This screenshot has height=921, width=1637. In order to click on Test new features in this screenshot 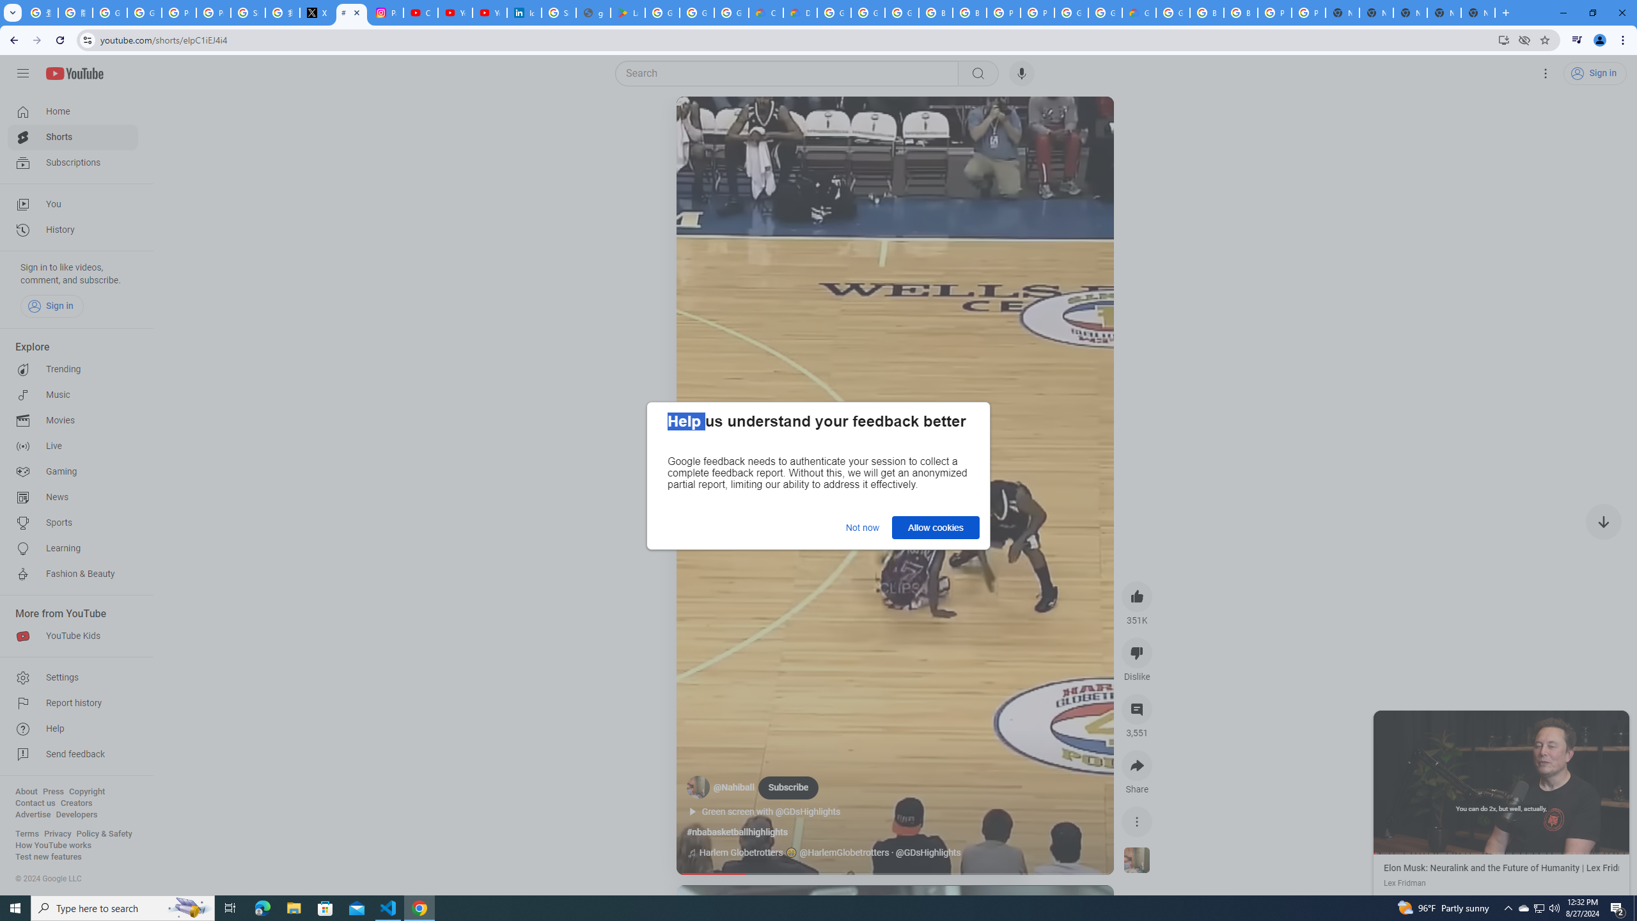, I will do `click(49, 857)`.